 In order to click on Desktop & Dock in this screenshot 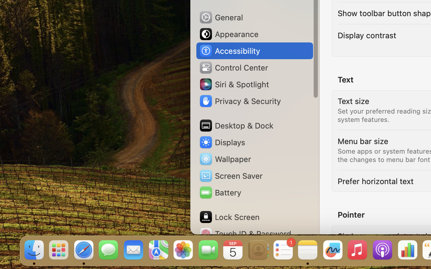, I will do `click(236, 126)`.